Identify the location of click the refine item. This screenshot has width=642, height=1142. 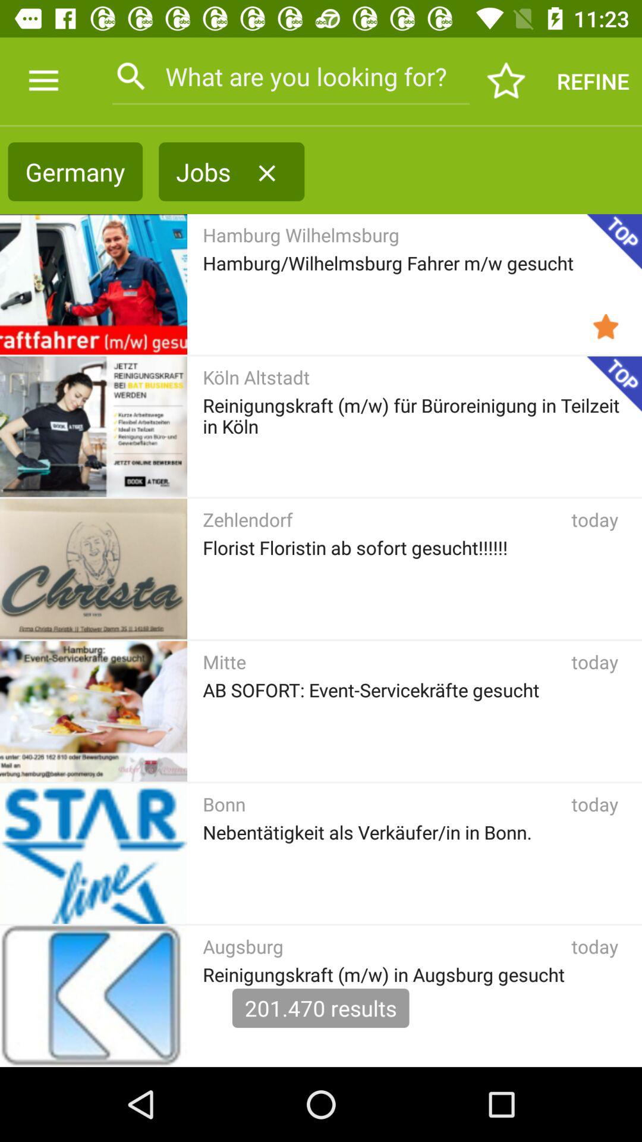
(593, 81).